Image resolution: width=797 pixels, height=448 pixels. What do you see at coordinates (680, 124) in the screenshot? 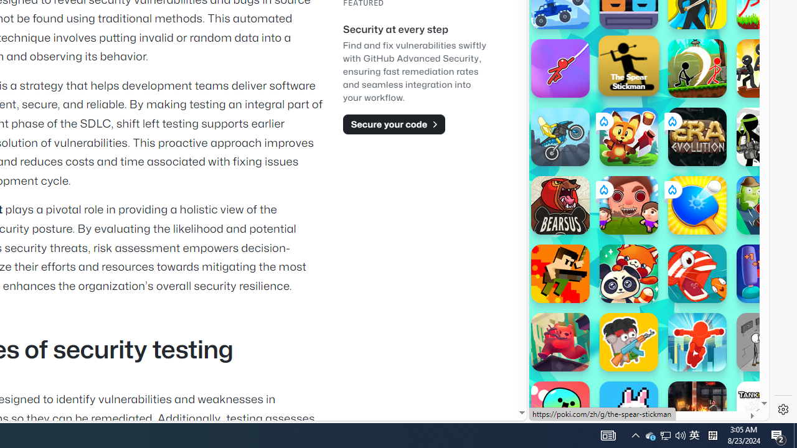
I see `Combat Reloaded` at bounding box center [680, 124].